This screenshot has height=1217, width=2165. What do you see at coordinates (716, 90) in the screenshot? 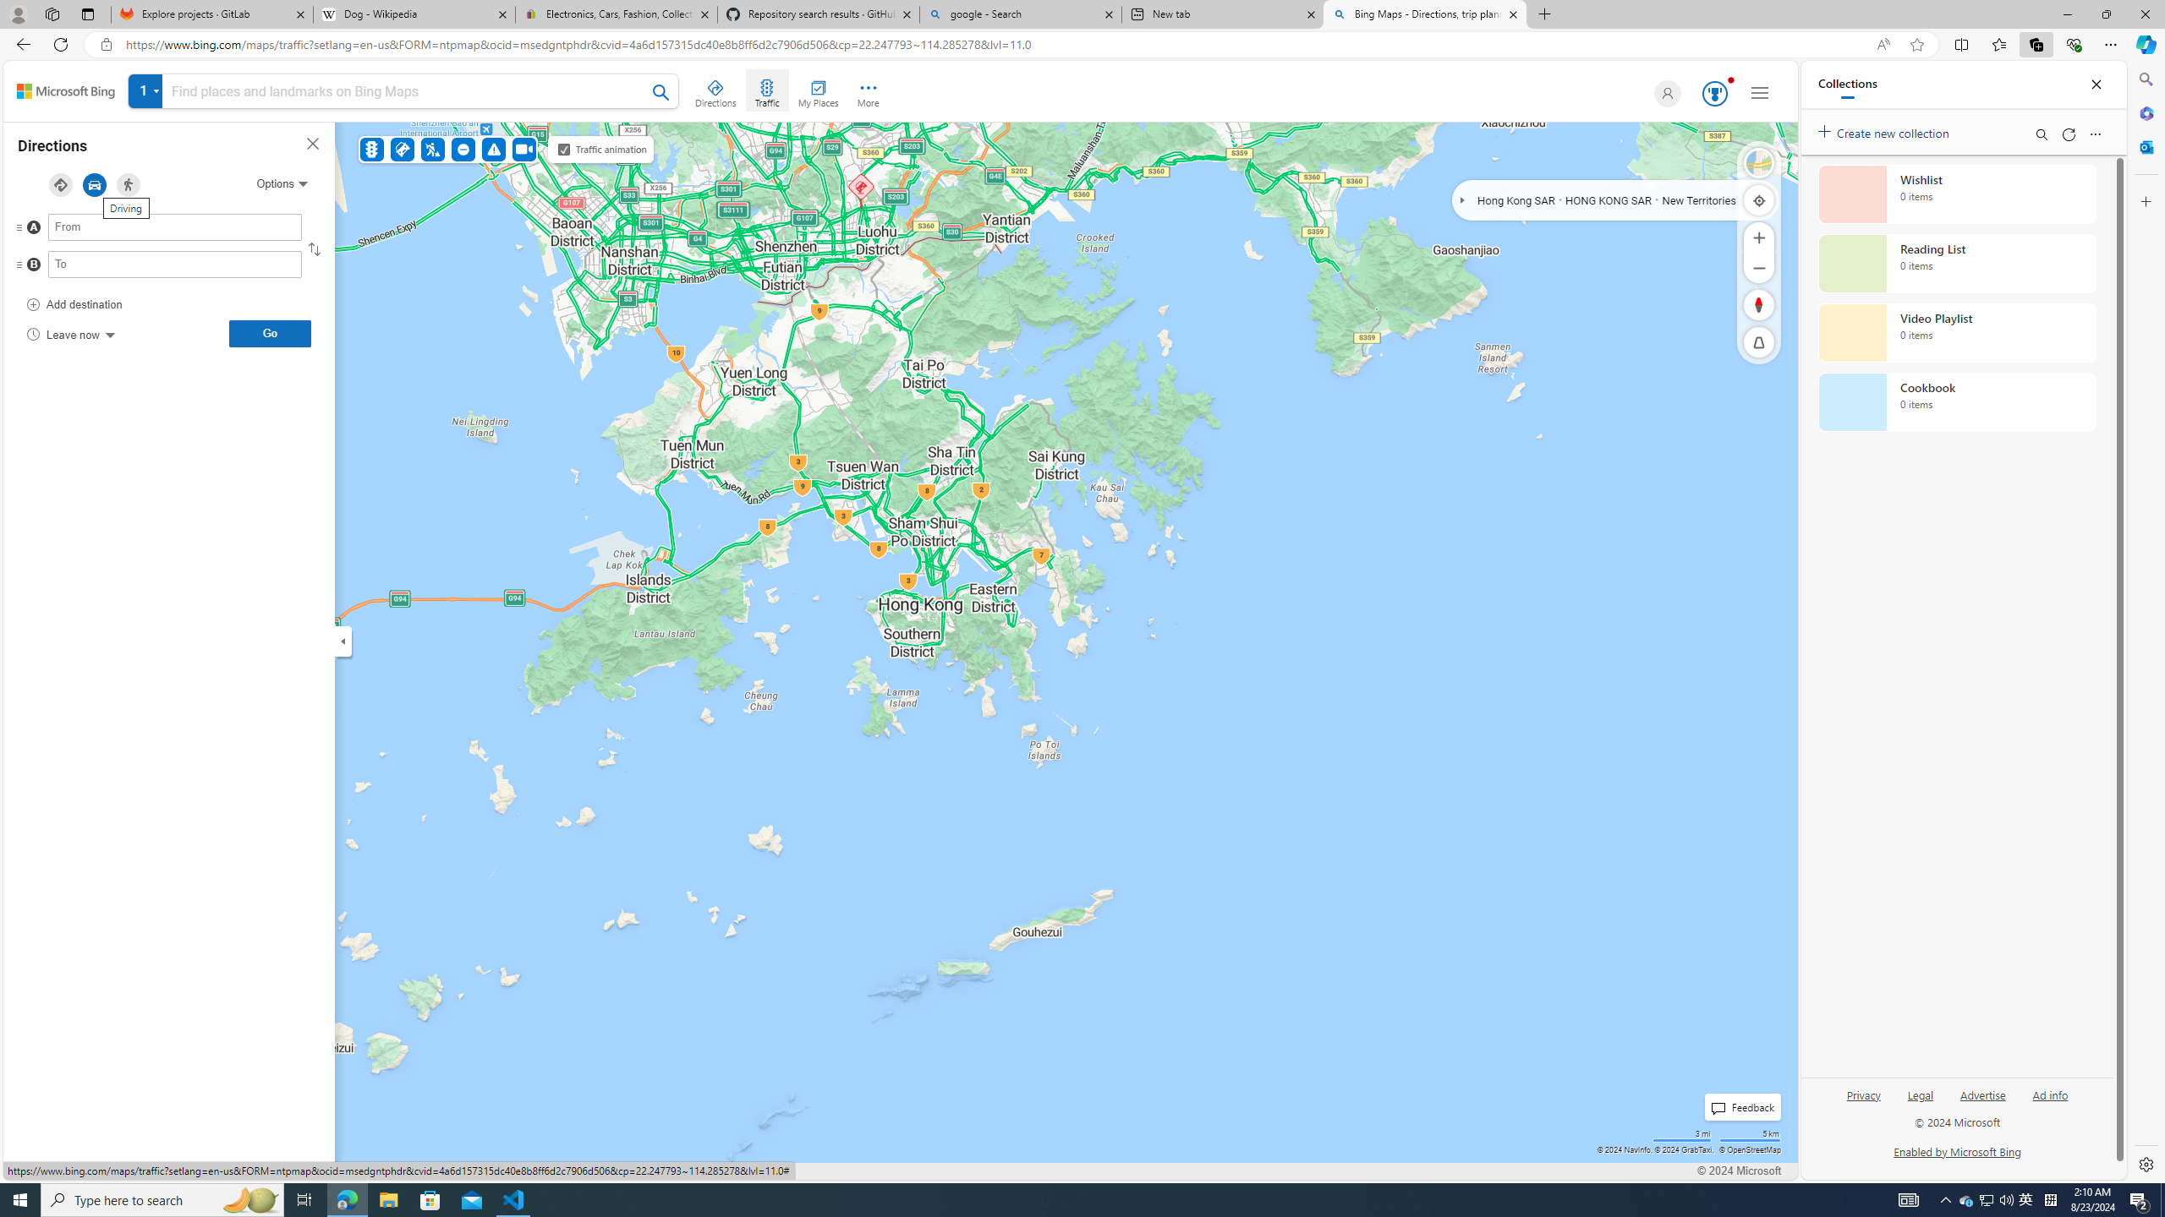
I see `Directions` at bounding box center [716, 90].